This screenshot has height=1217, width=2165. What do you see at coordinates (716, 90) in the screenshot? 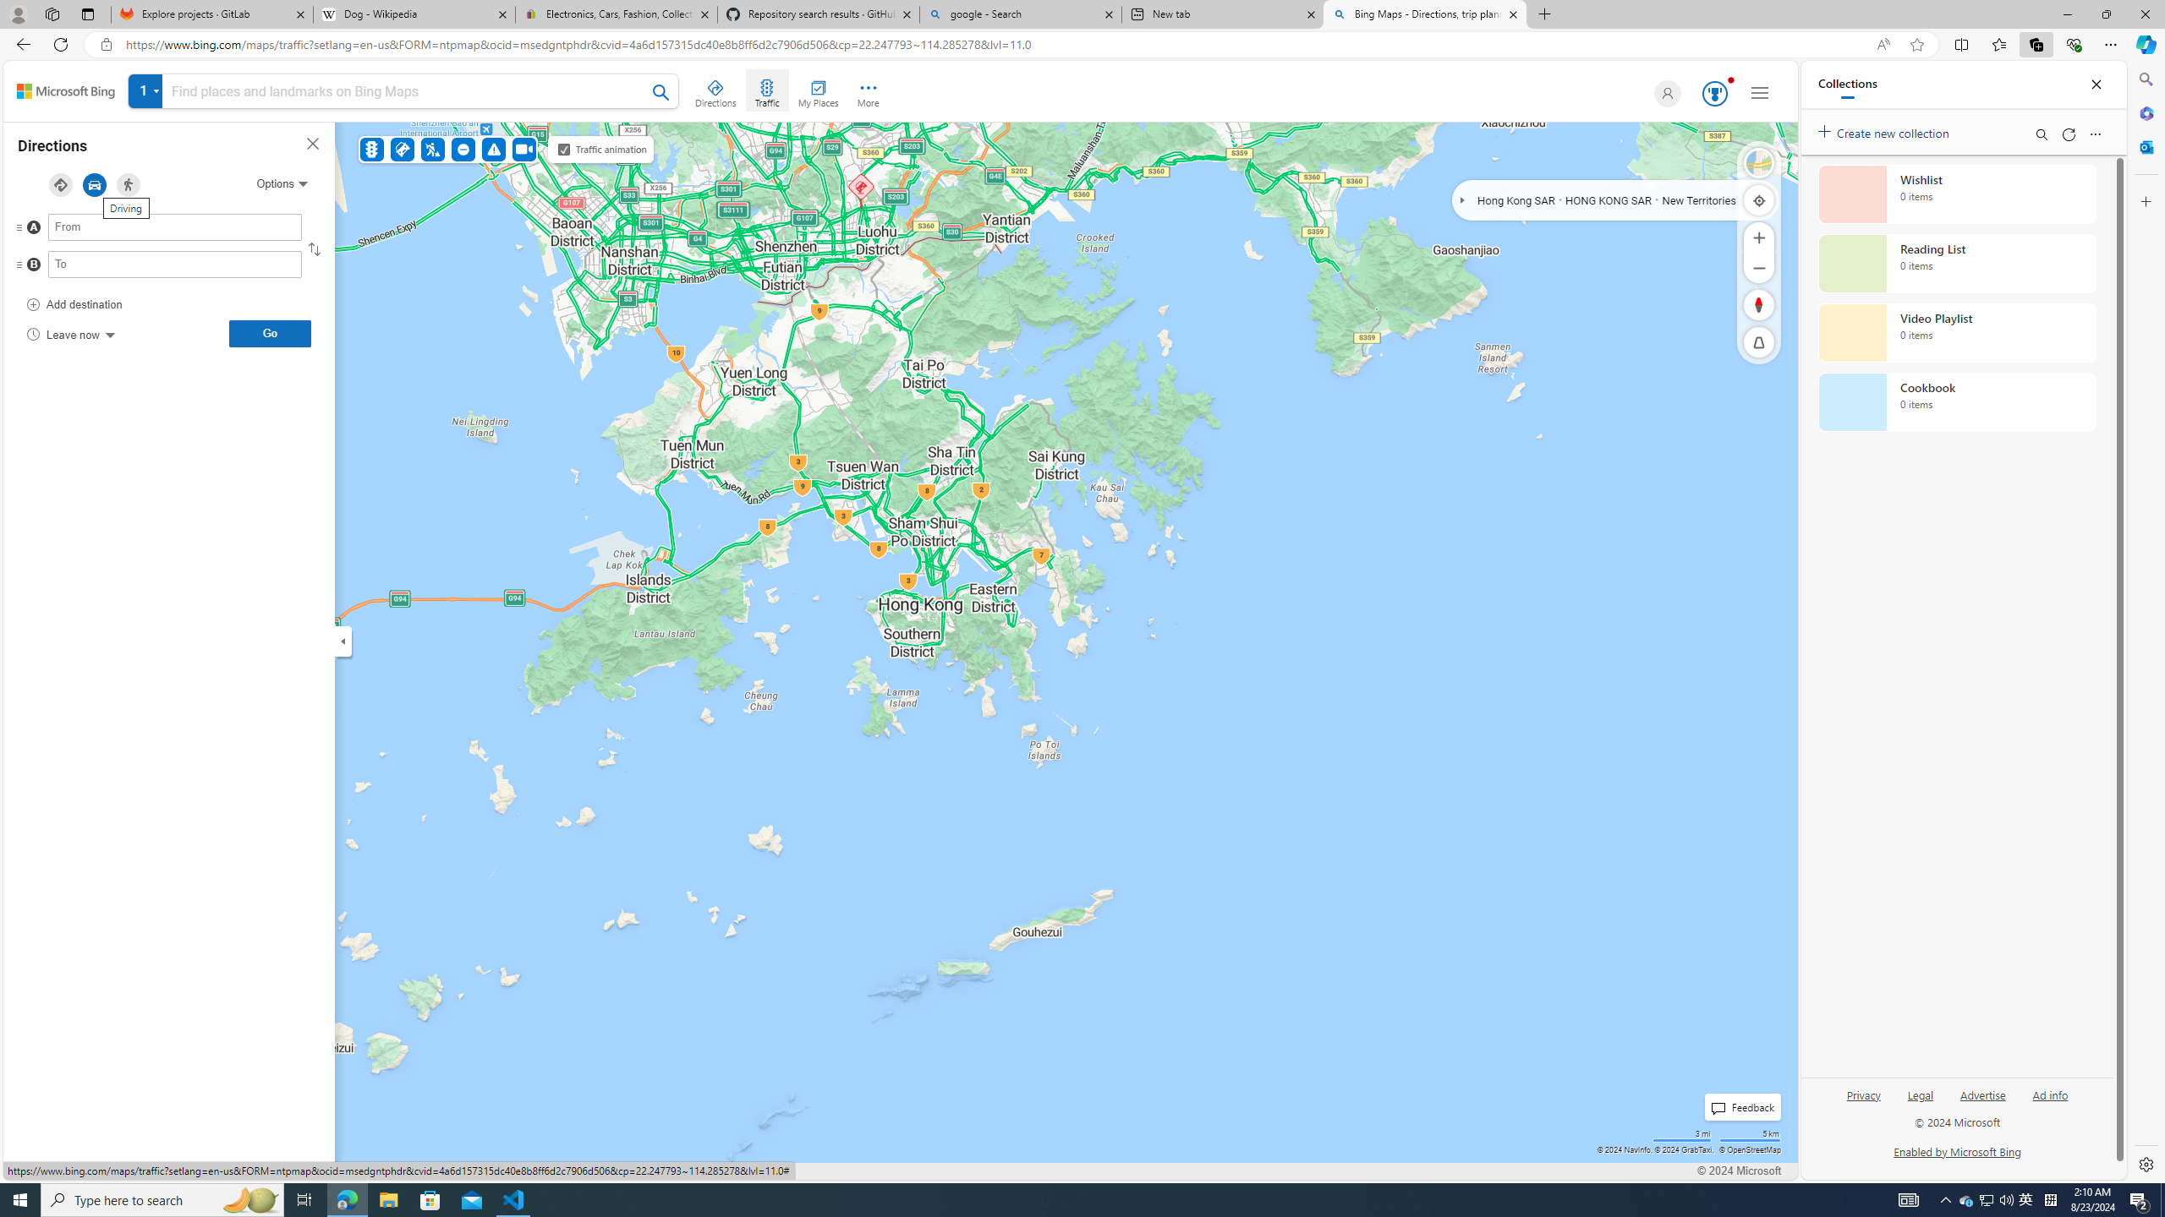
I see `Directions` at bounding box center [716, 90].